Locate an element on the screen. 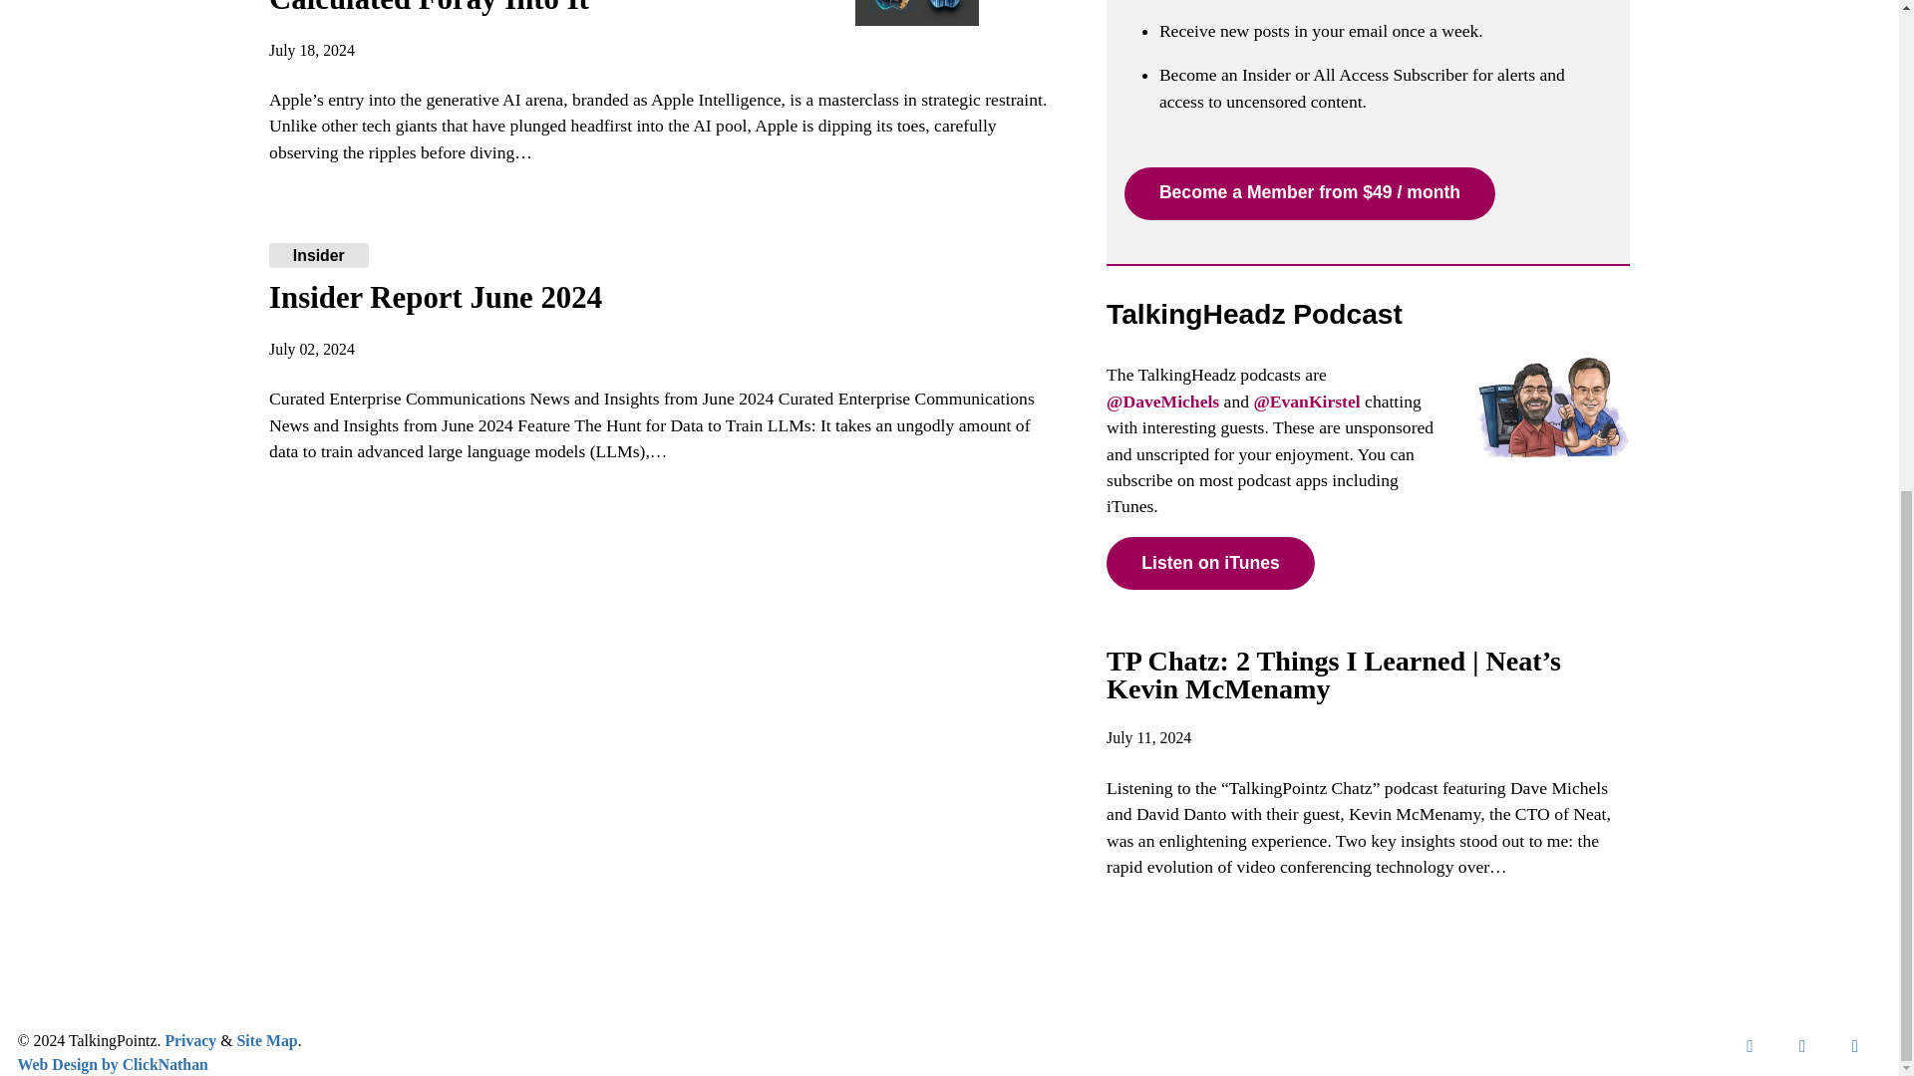 Image resolution: width=1914 pixels, height=1076 pixels. Insider is located at coordinates (318, 255).